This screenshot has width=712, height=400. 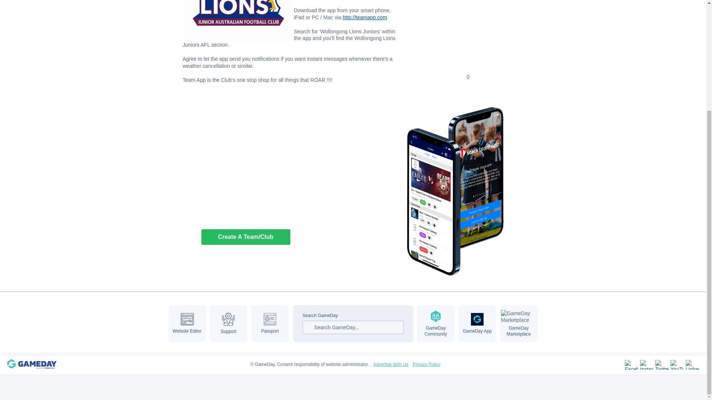 What do you see at coordinates (228, 324) in the screenshot?
I see `Support` at bounding box center [228, 324].